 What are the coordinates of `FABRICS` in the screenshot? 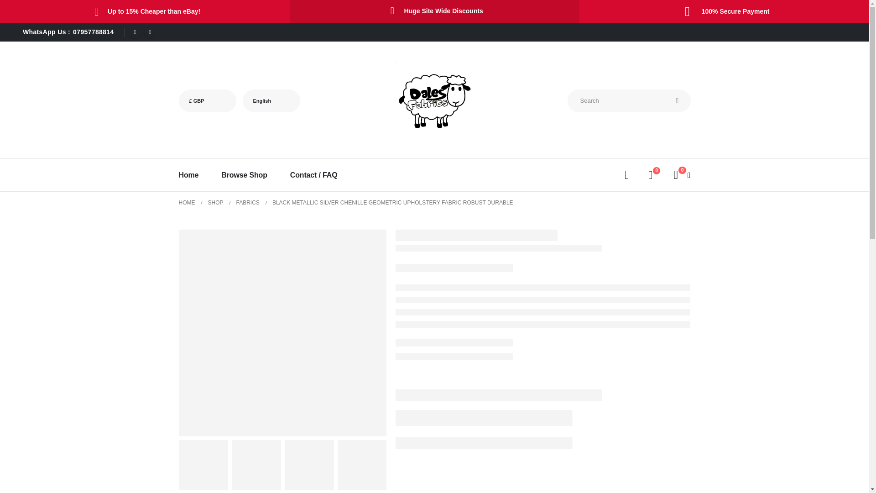 It's located at (248, 203).